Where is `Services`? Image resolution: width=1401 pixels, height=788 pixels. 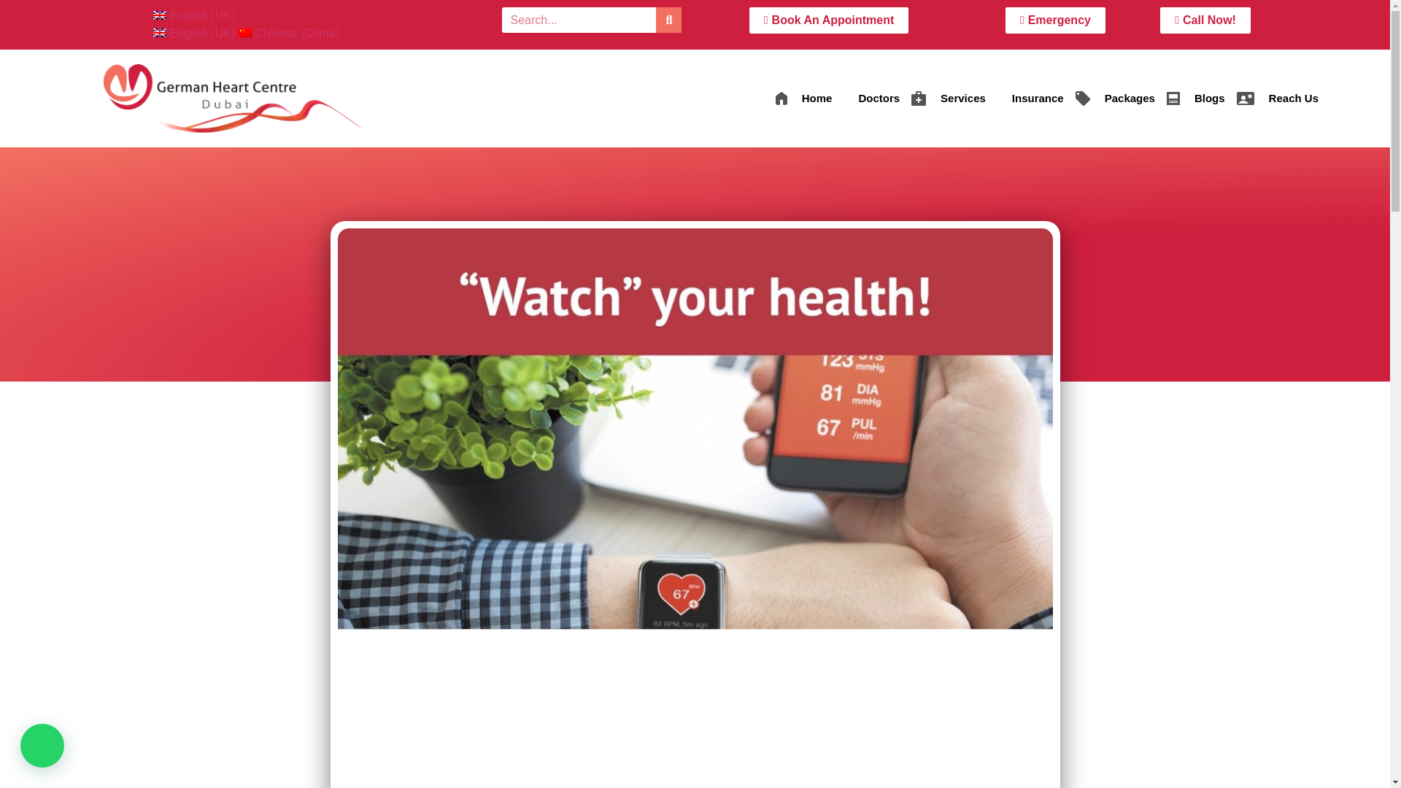 Services is located at coordinates (949, 98).